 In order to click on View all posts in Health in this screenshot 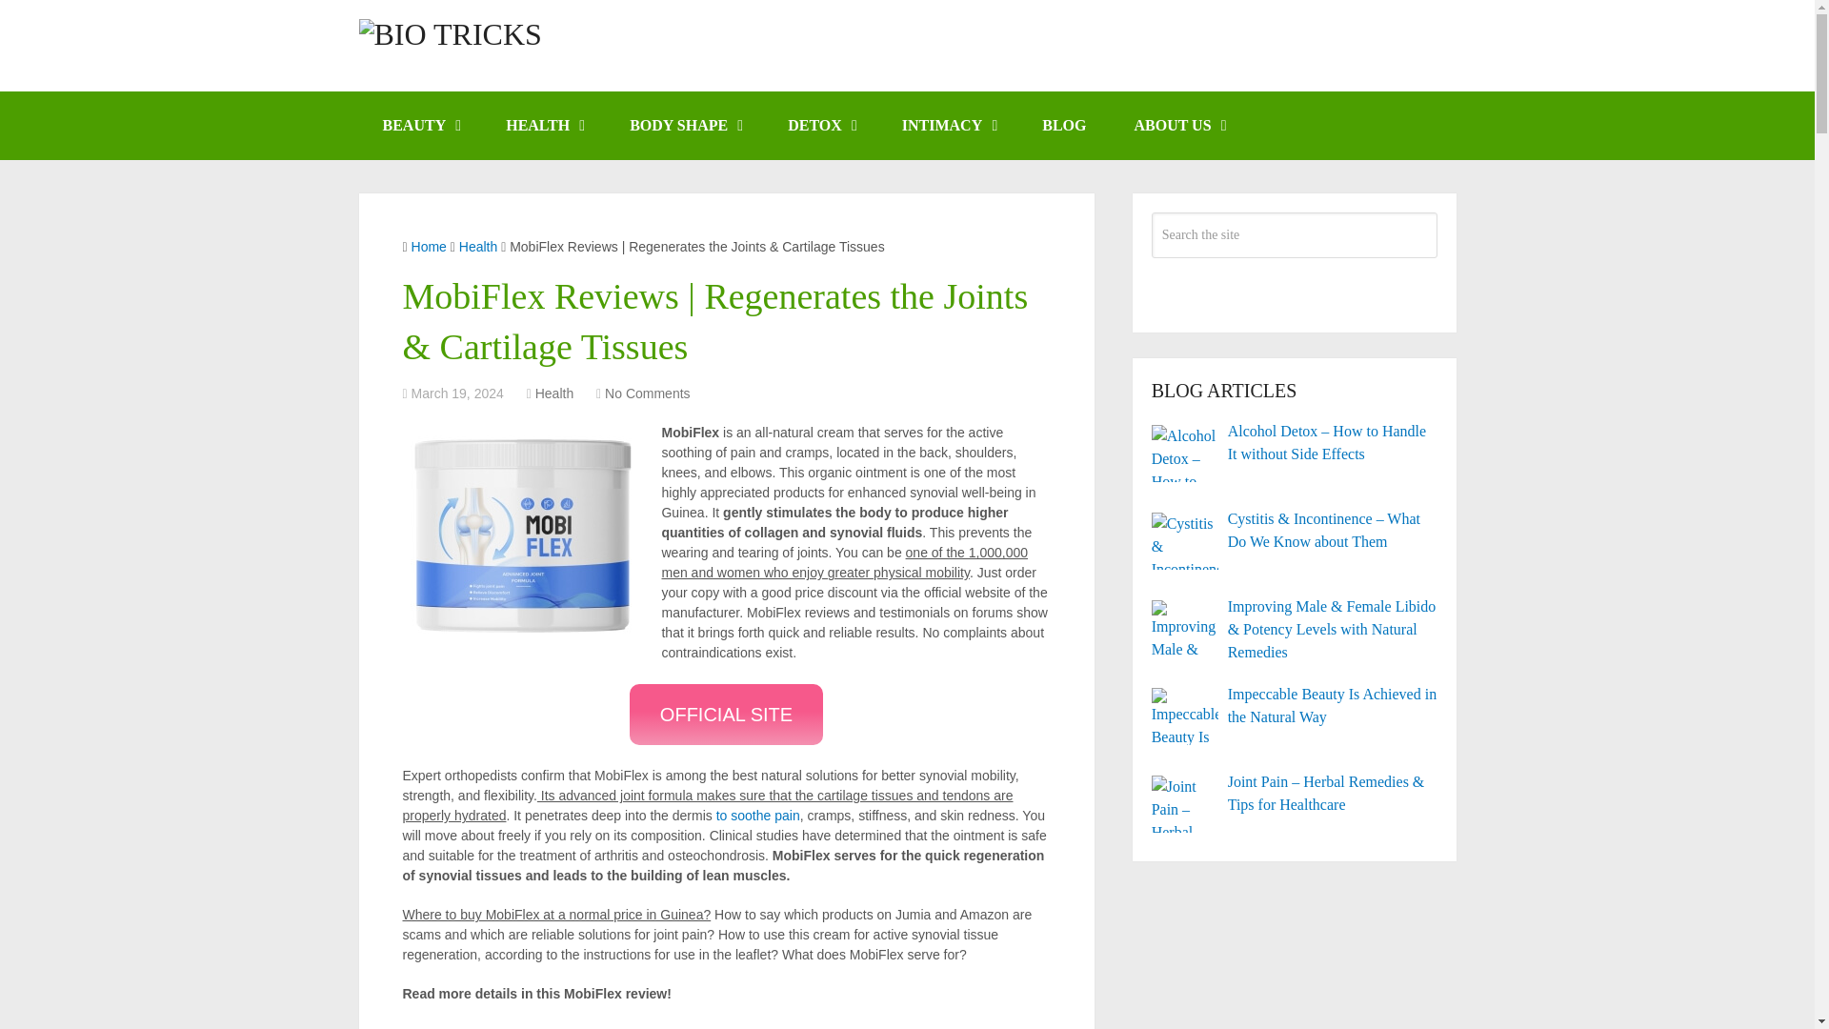, I will do `click(554, 393)`.